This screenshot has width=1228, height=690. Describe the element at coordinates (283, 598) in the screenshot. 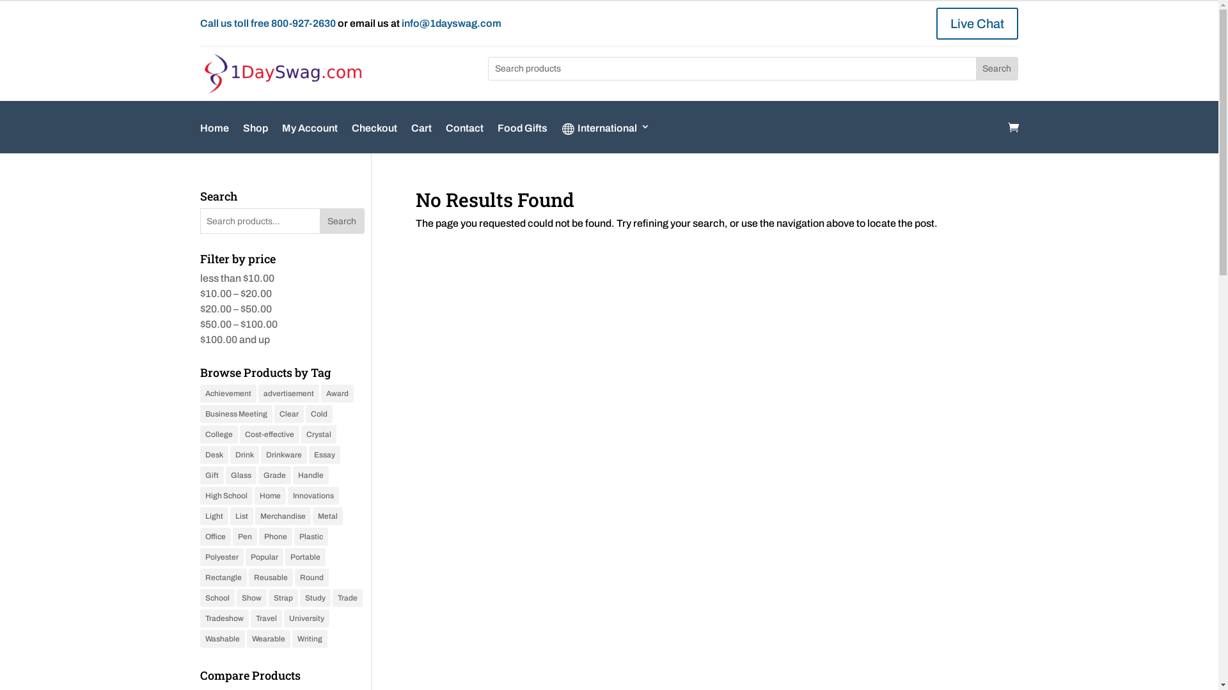

I see `Strap` at that location.